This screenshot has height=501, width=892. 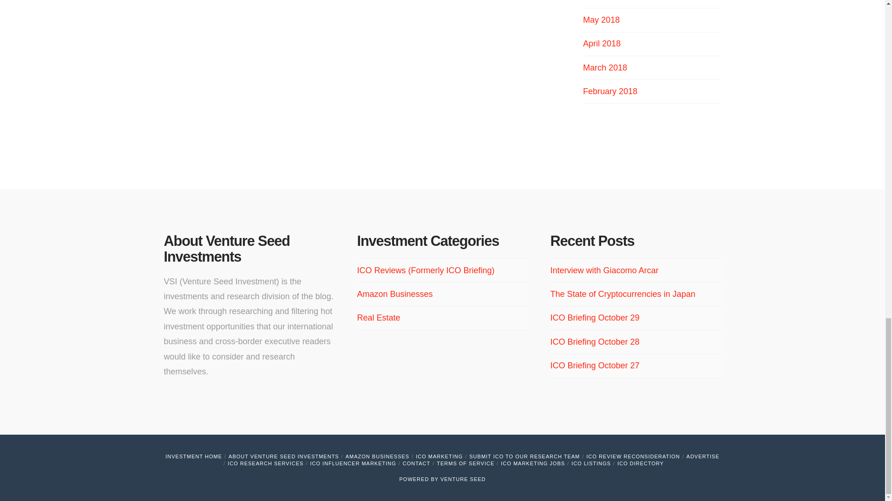 What do you see at coordinates (378, 317) in the screenshot?
I see `Real Estate` at bounding box center [378, 317].